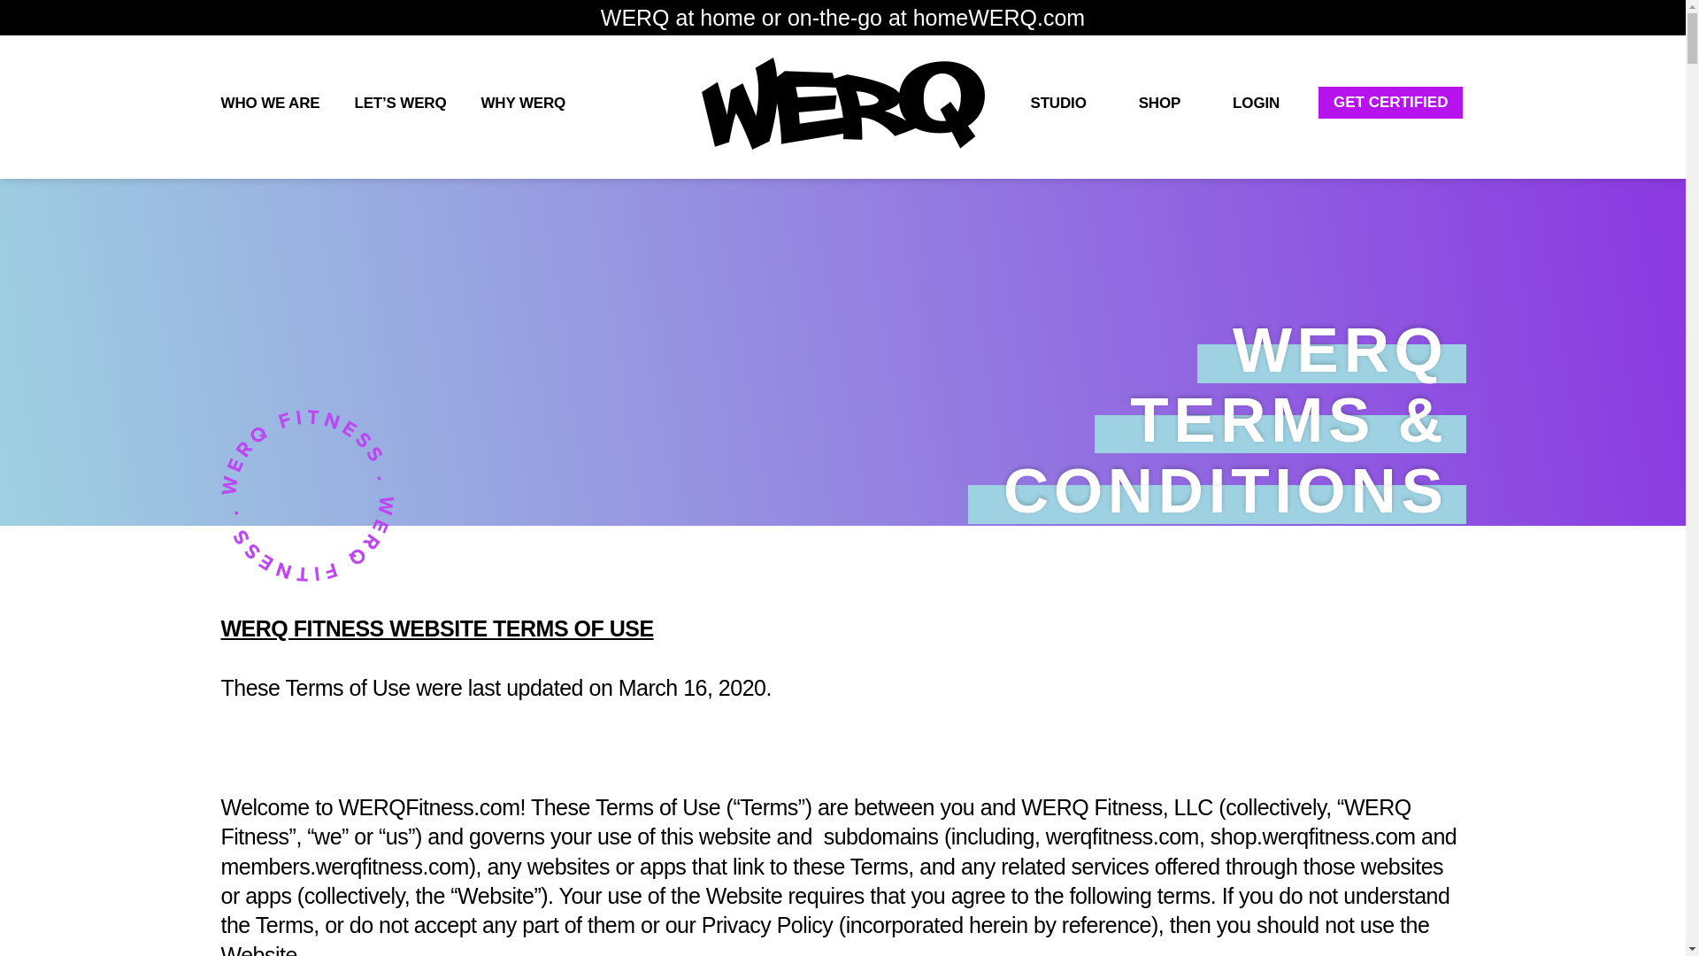  Describe the element at coordinates (523, 103) in the screenshot. I see `WHY WERQ` at that location.